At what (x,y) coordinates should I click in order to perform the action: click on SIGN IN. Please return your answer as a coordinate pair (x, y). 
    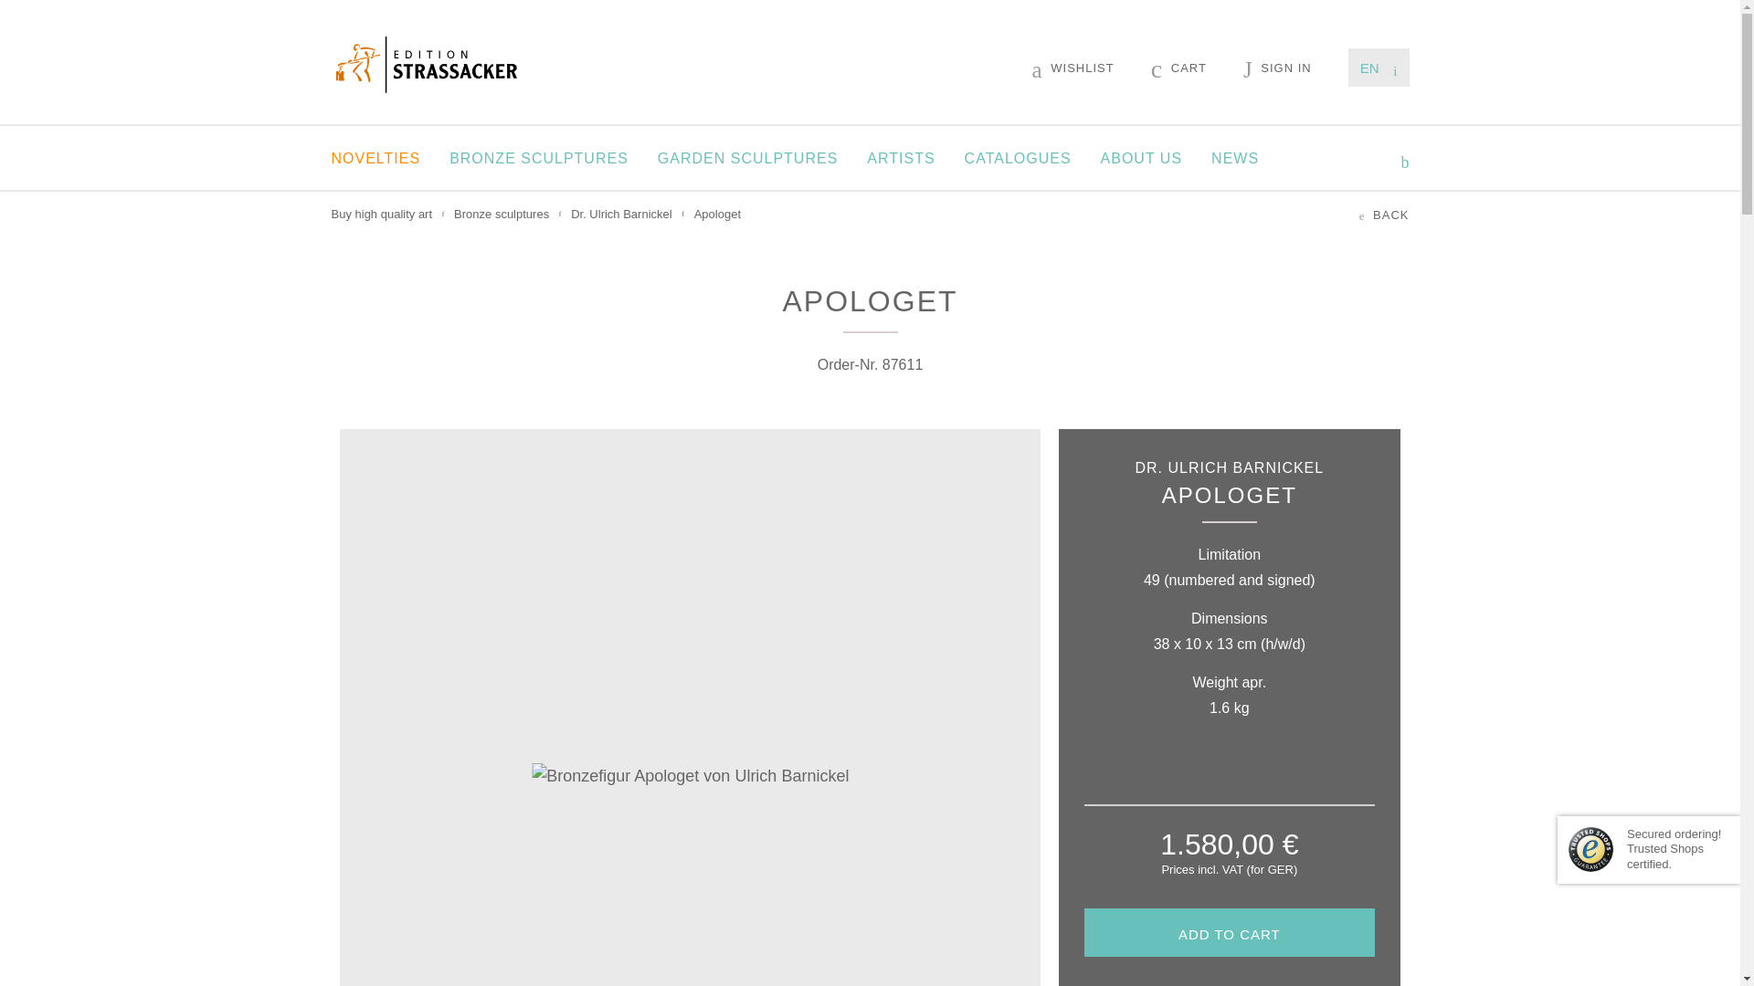
    Looking at the image, I should click on (1277, 68).